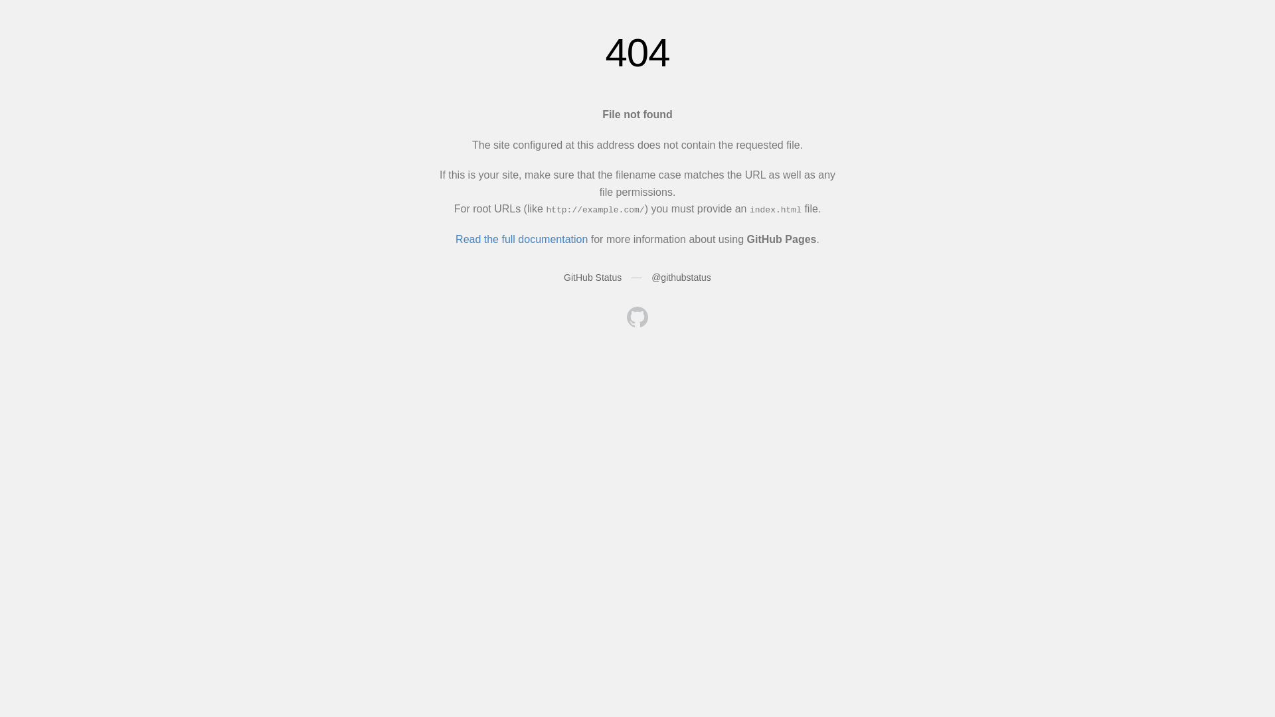  I want to click on @githubstatus, so click(681, 278).